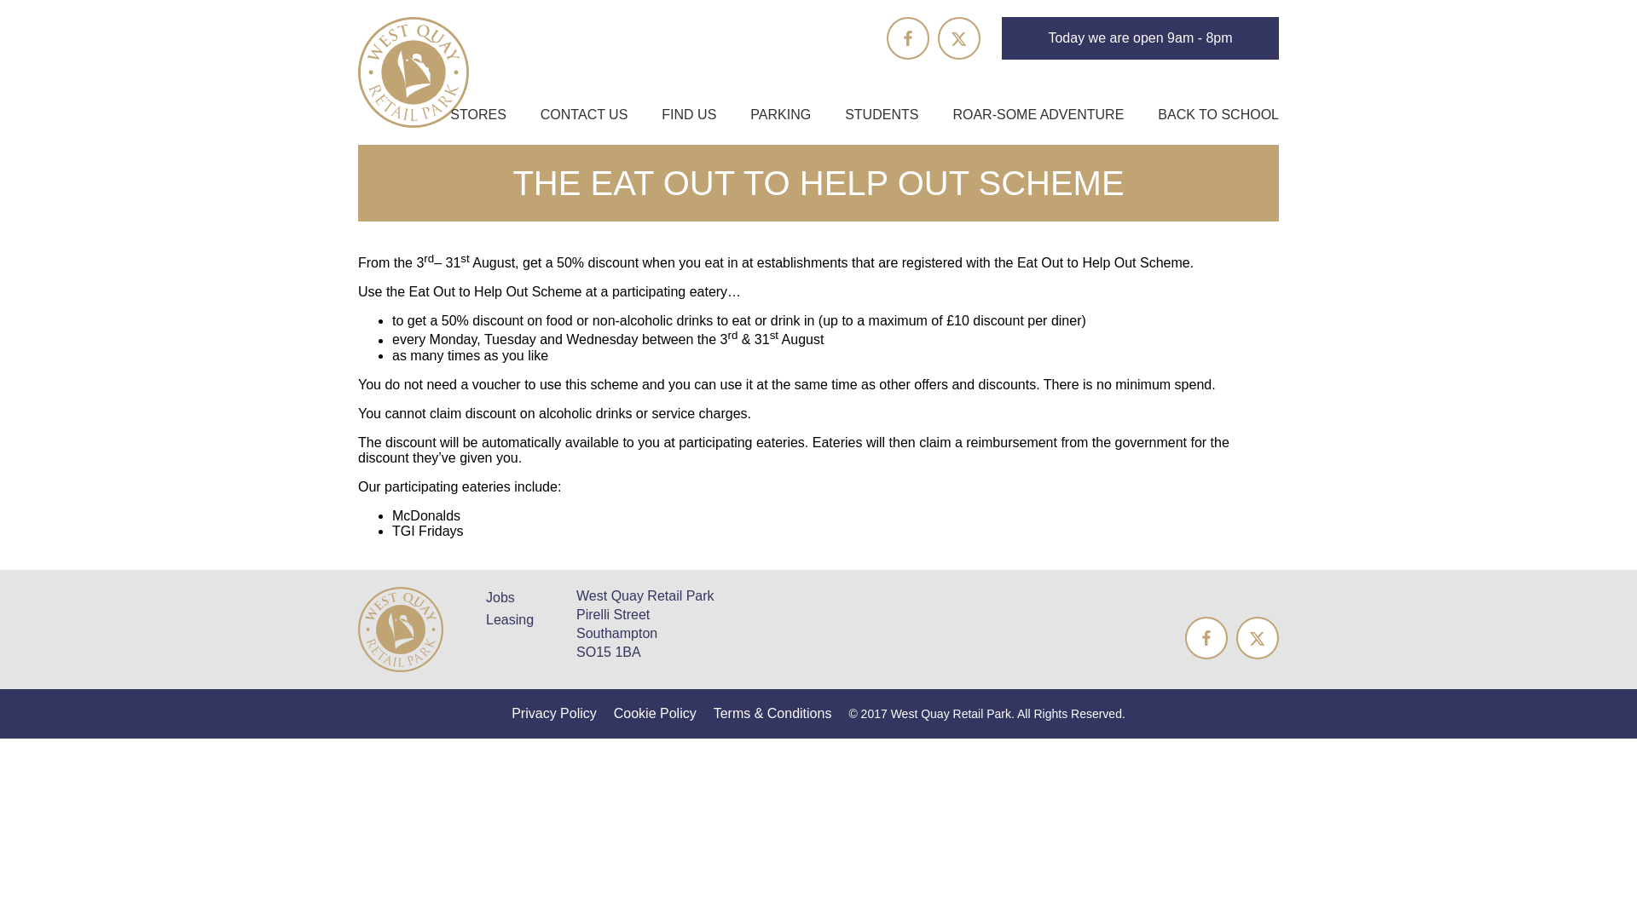  I want to click on PARKING, so click(779, 114).